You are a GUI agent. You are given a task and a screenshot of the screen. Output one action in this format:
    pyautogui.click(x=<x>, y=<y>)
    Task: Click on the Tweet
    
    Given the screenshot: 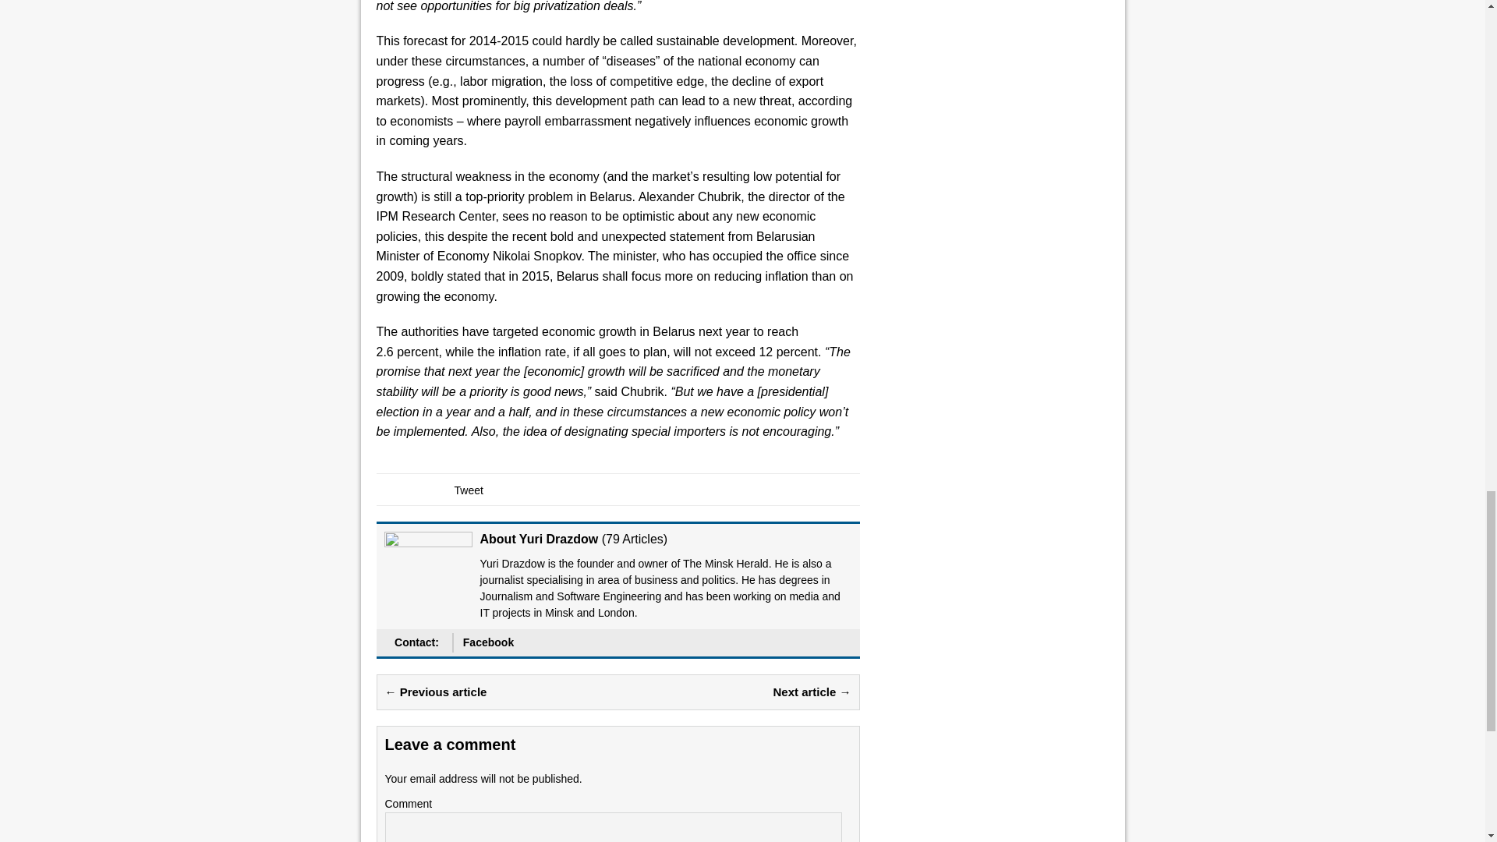 What is the action you would take?
    pyautogui.click(x=468, y=490)
    